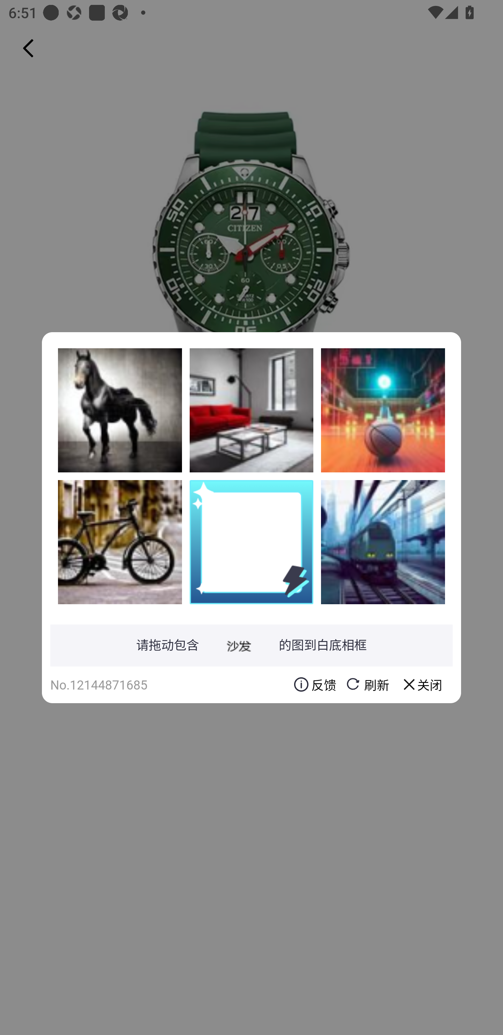 The height and width of the screenshot is (1035, 503). Describe the element at coordinates (383, 410) in the screenshot. I see `MnoxONo` at that location.